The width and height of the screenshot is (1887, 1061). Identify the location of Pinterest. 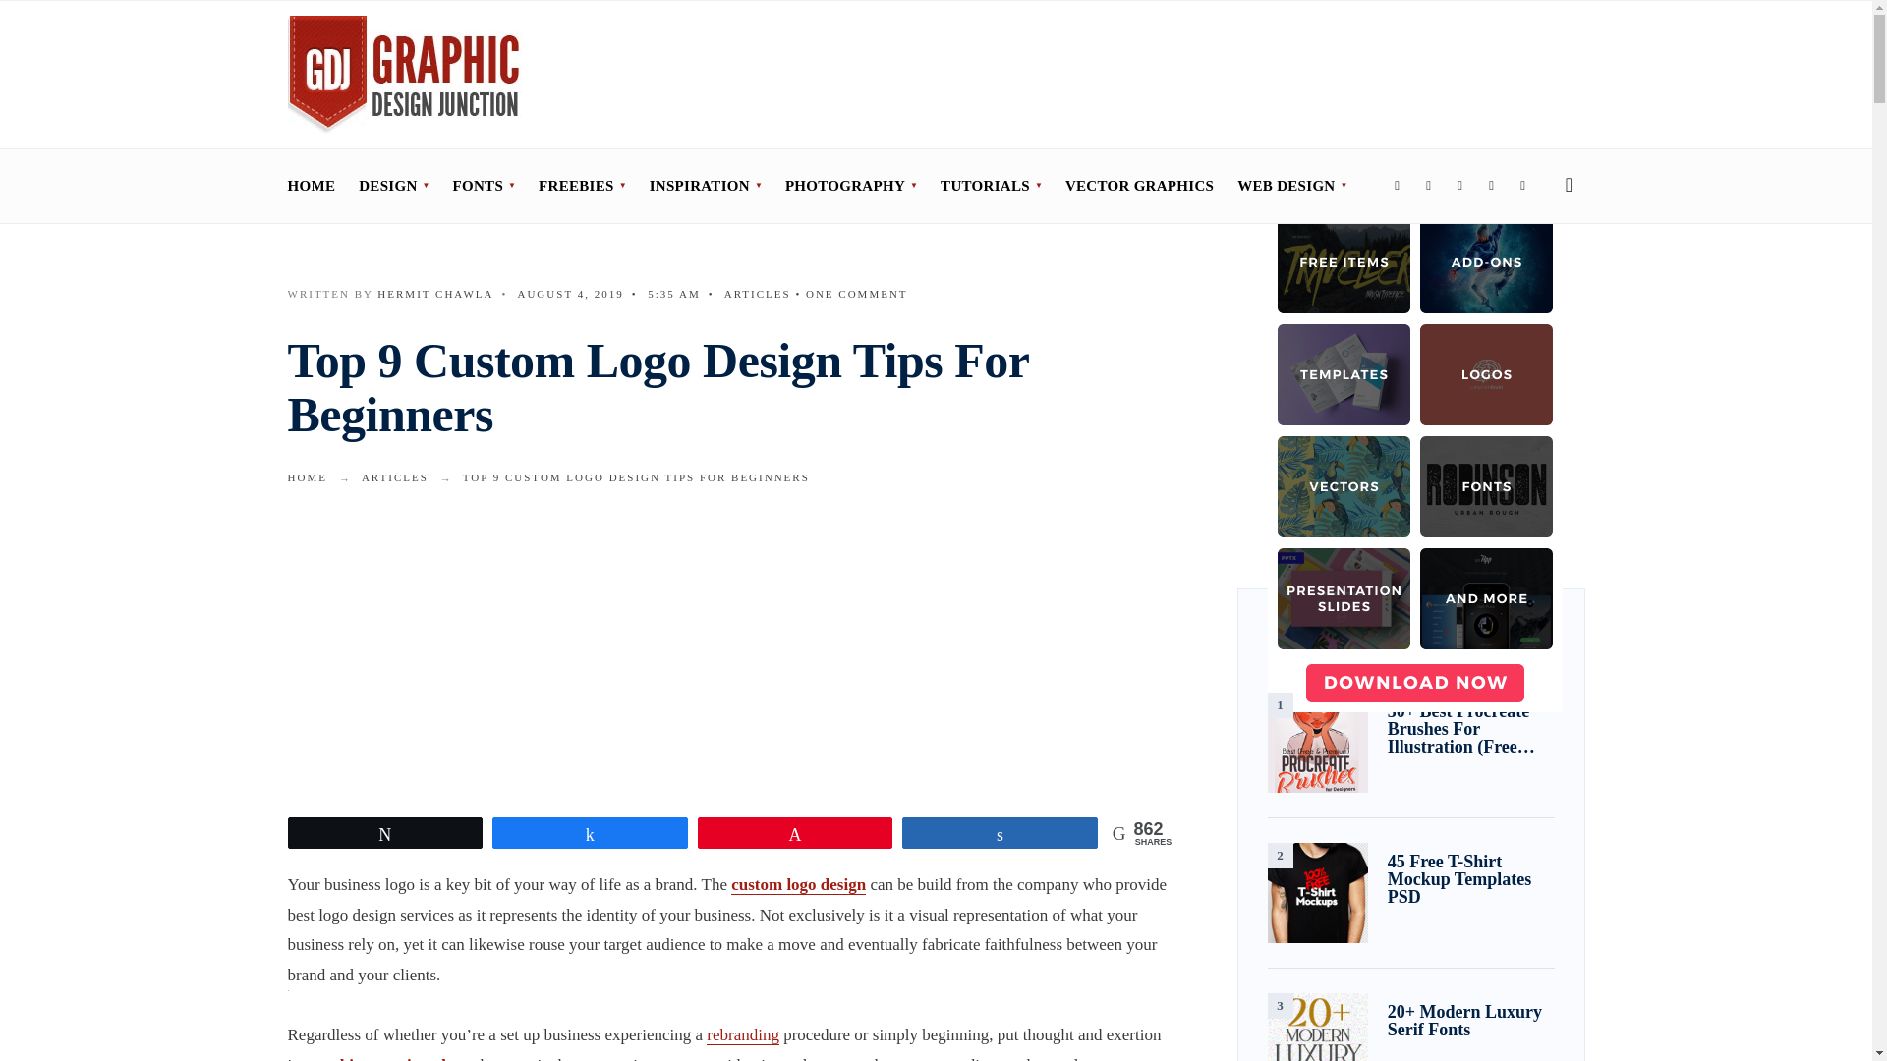
(1492, 187).